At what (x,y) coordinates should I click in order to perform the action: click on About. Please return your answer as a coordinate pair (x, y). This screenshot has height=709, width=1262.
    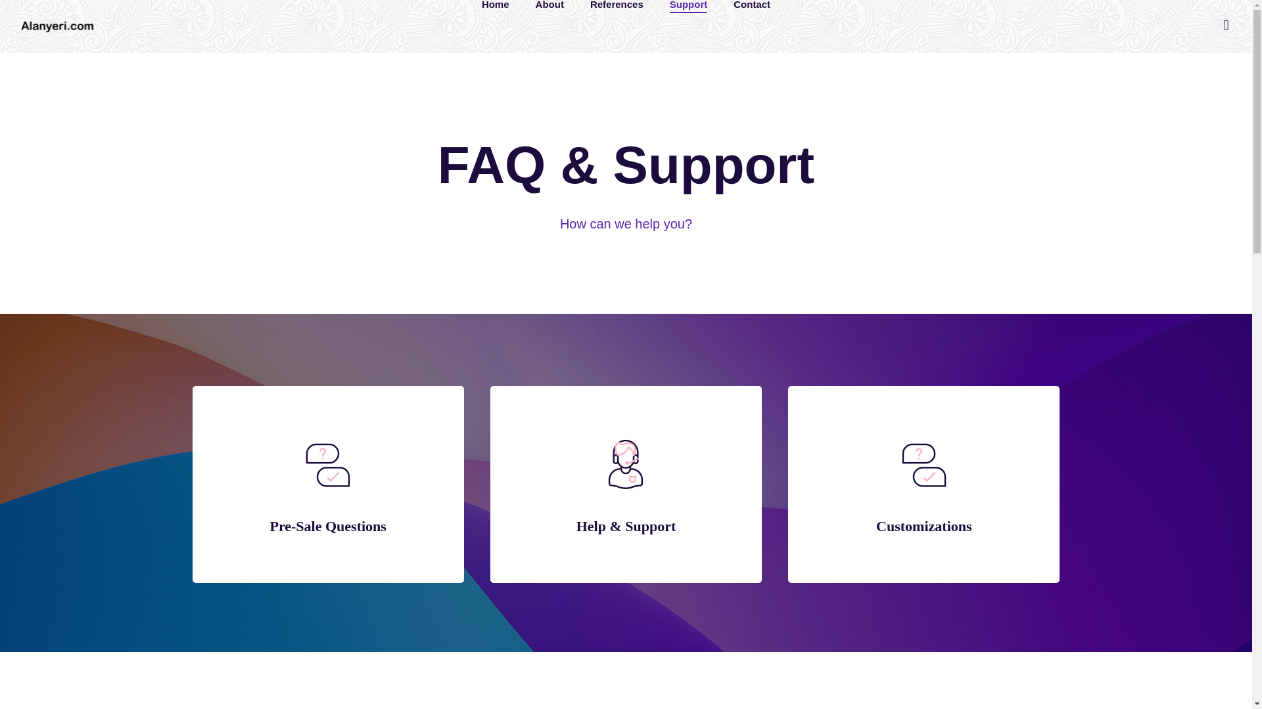
    Looking at the image, I should click on (549, 4).